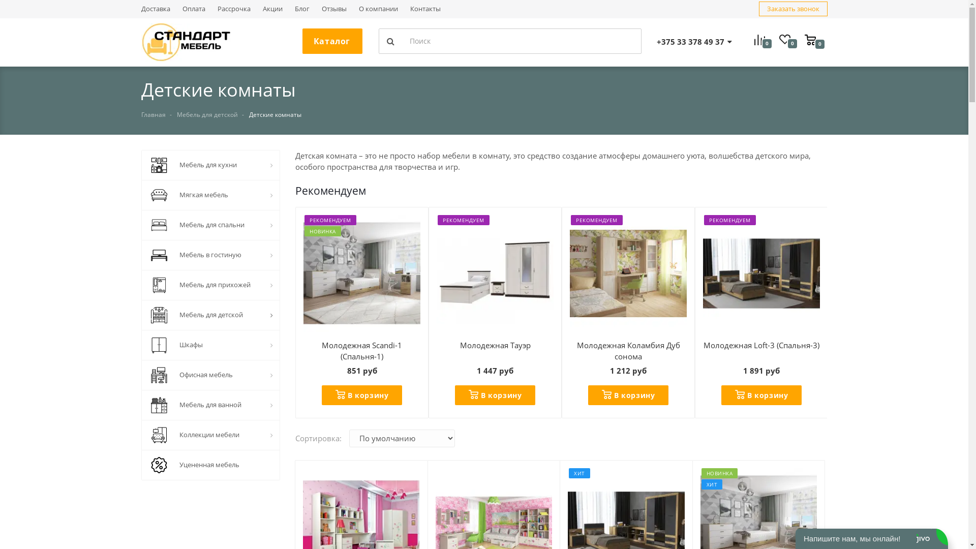 Image resolution: width=976 pixels, height=549 pixels. What do you see at coordinates (789, 41) in the screenshot?
I see `0` at bounding box center [789, 41].